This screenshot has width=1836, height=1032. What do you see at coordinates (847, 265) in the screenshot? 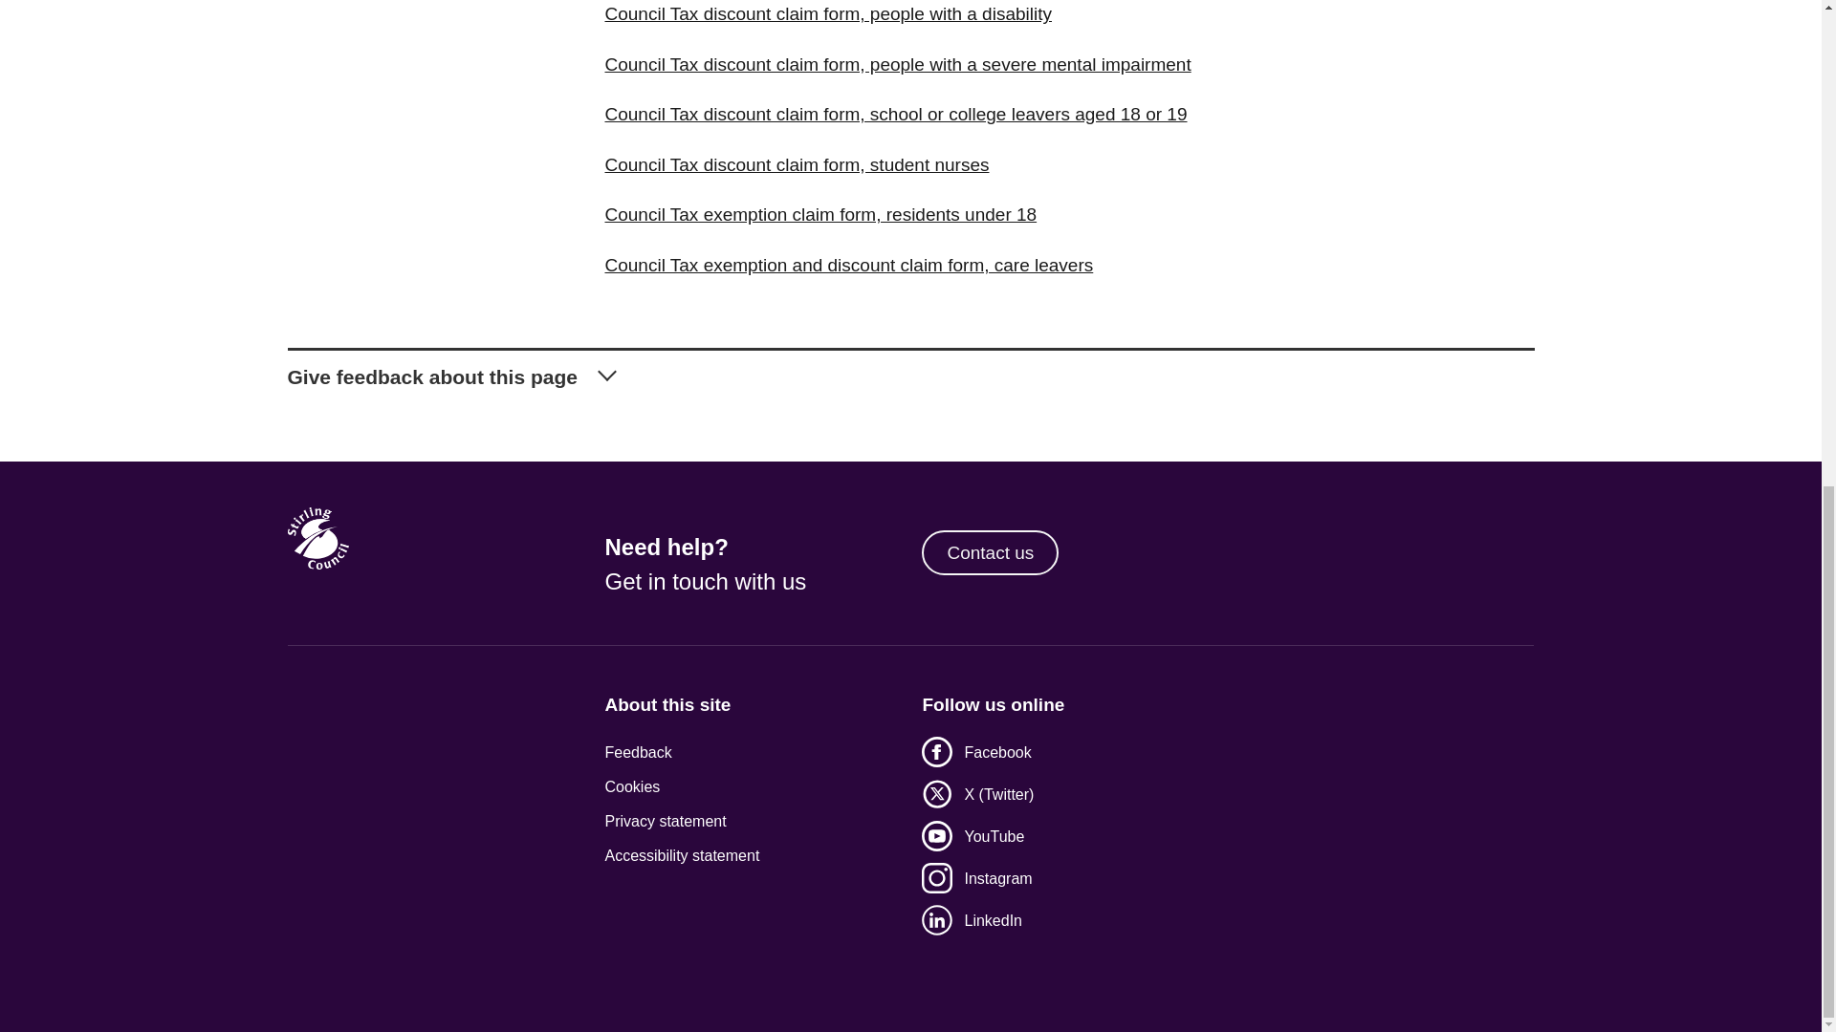
I see `Care Leaver Council Tax Exemption Application` at bounding box center [847, 265].